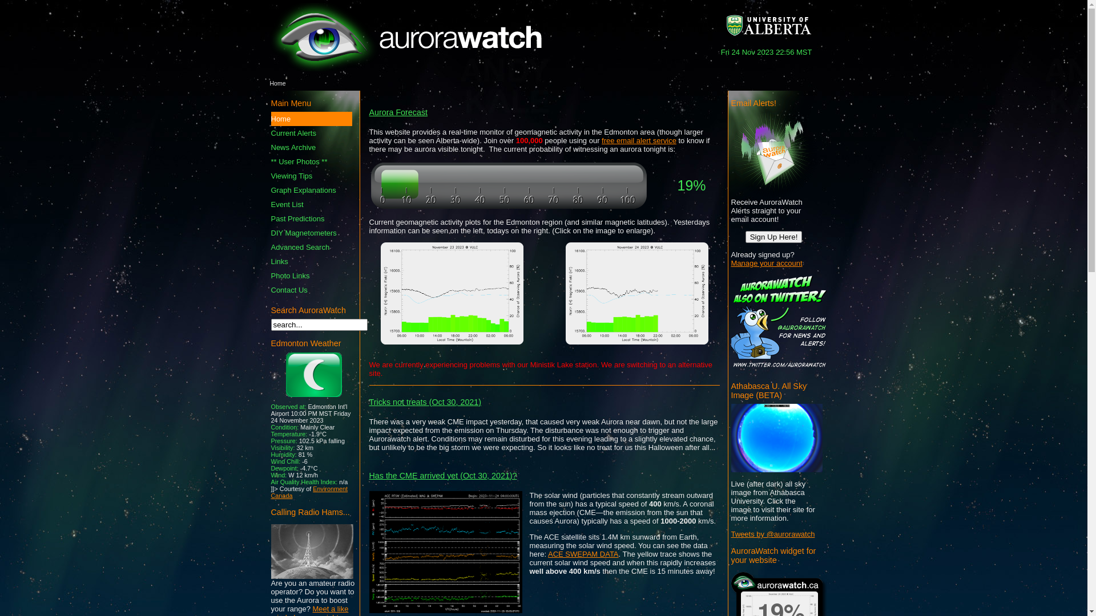 The image size is (1096, 616). I want to click on Yesterdays magnetic activity..., so click(452, 342).